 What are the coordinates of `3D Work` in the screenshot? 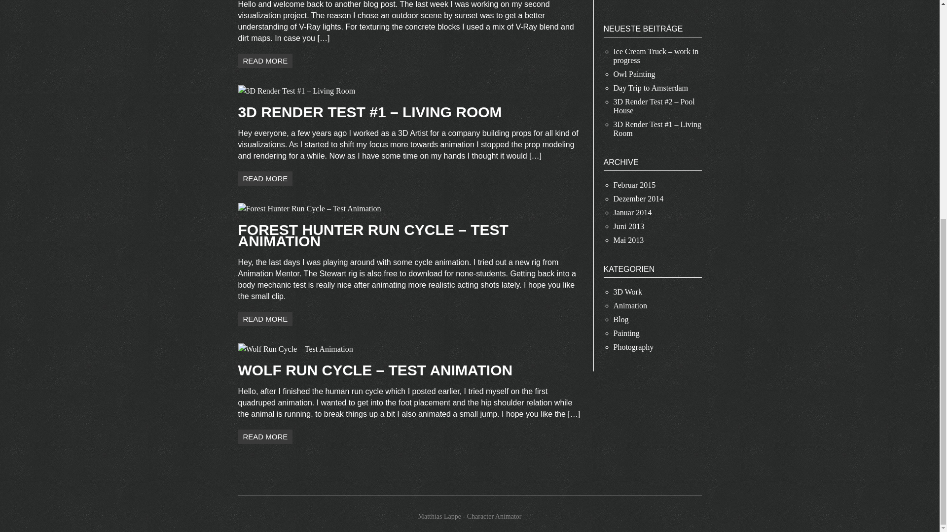 It's located at (627, 292).